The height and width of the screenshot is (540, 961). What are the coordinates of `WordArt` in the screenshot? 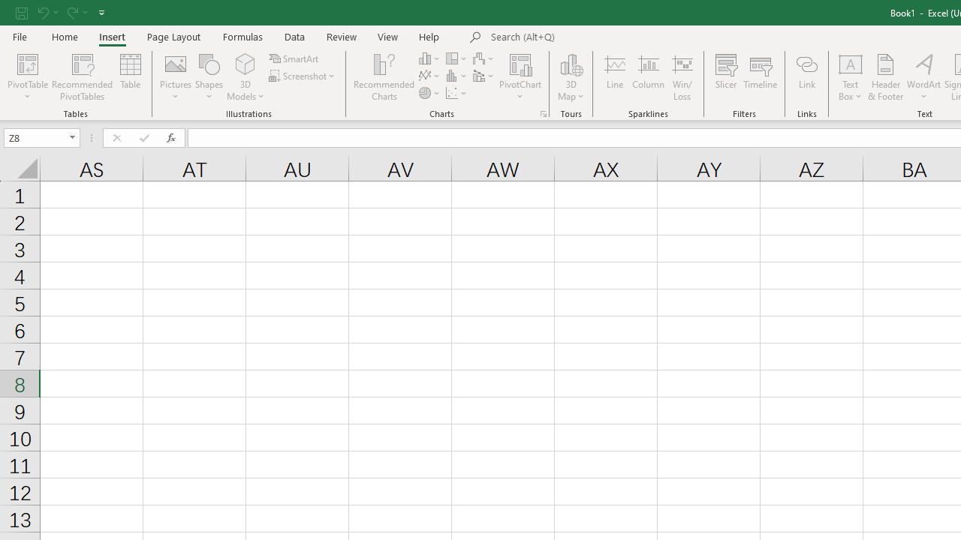 It's located at (923, 76).